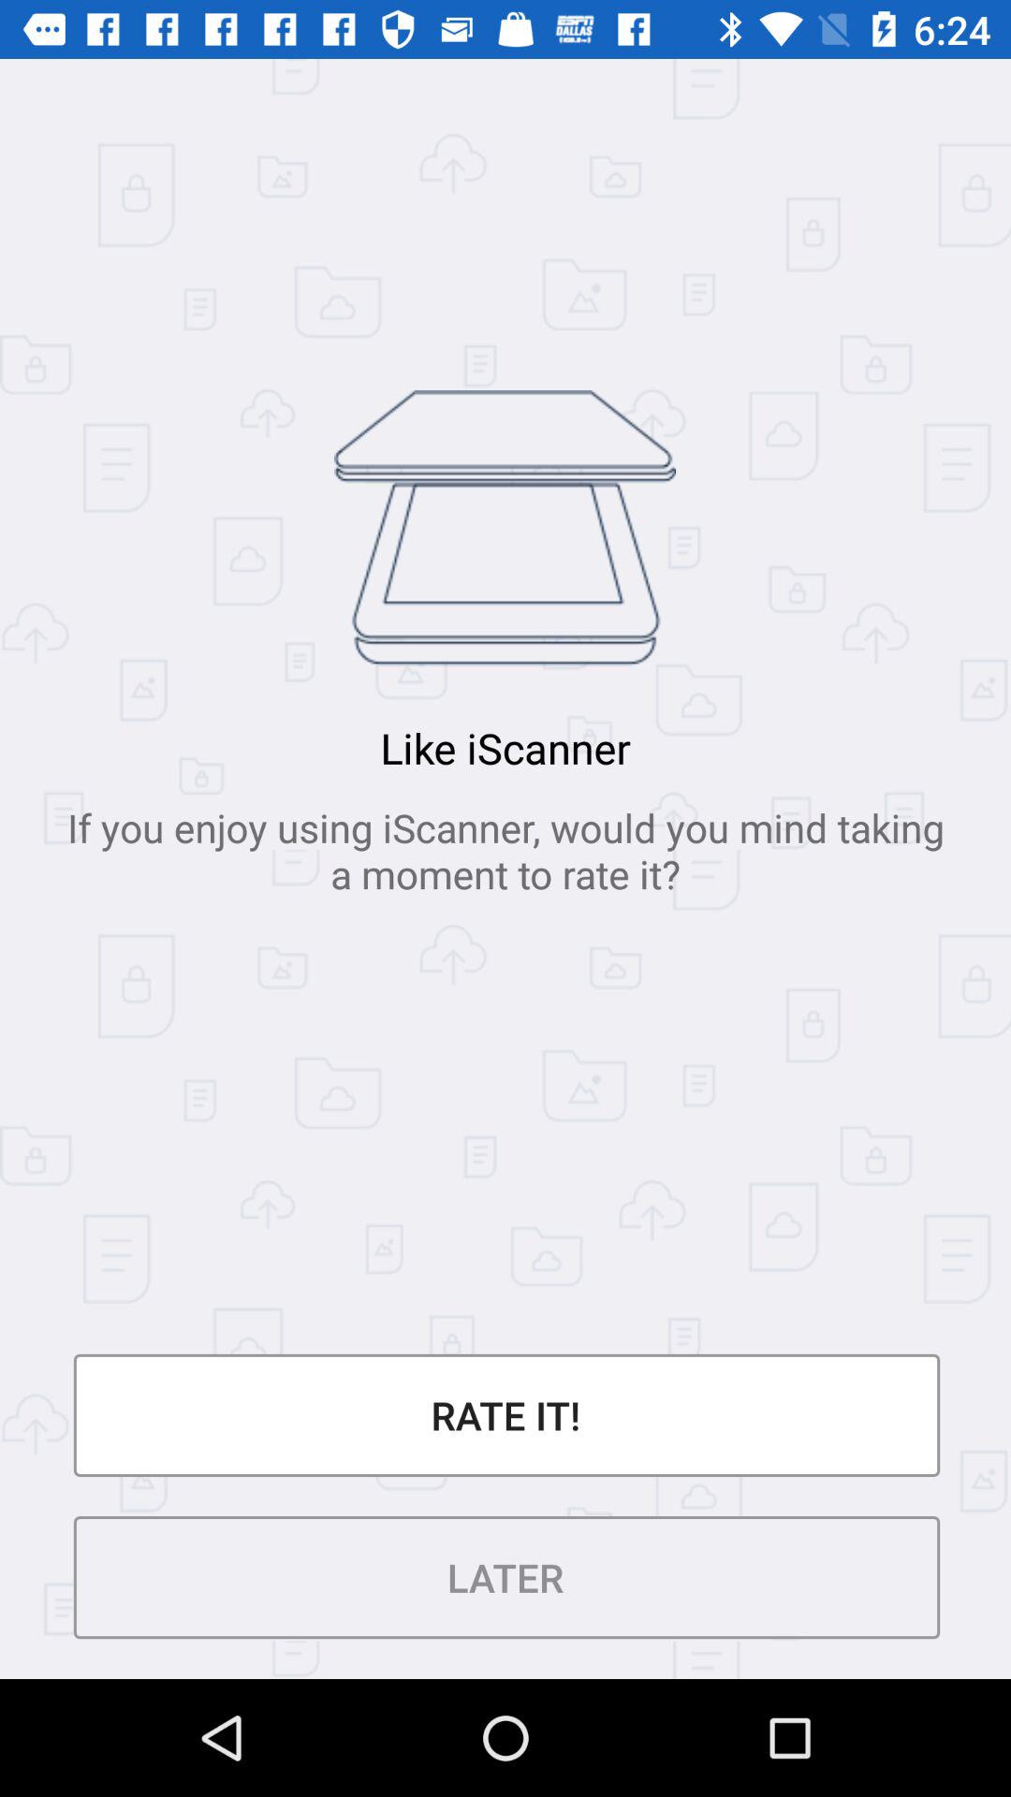 This screenshot has width=1011, height=1797. Describe the element at coordinates (505, 1578) in the screenshot. I see `launch icon below rate it! item` at that location.